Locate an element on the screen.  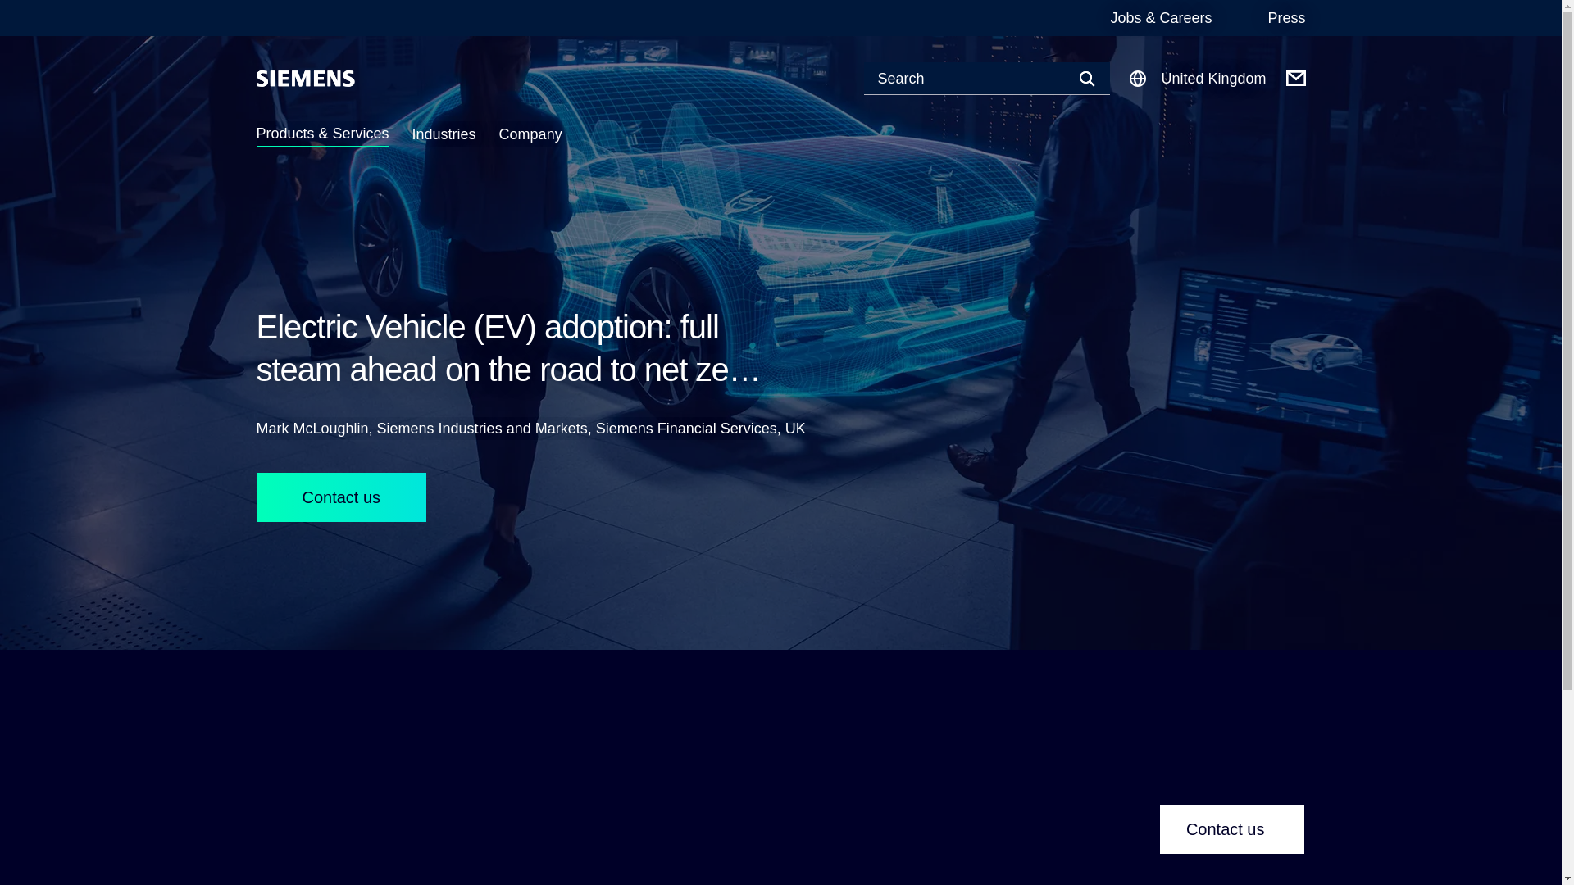
Press is located at coordinates (1285, 18).